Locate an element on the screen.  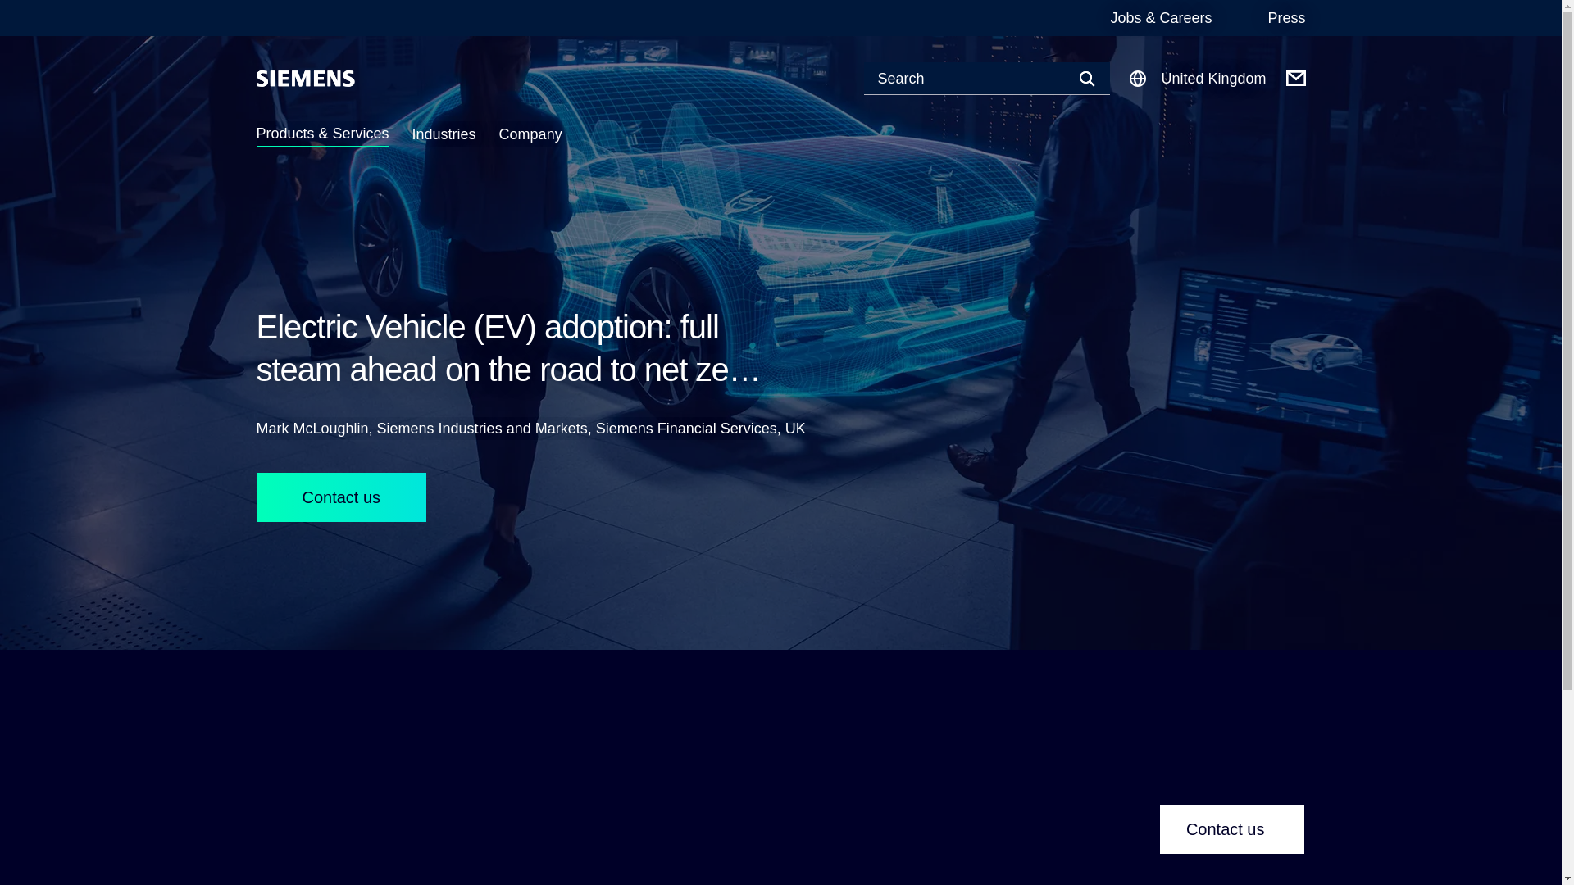
Press is located at coordinates (1285, 18).